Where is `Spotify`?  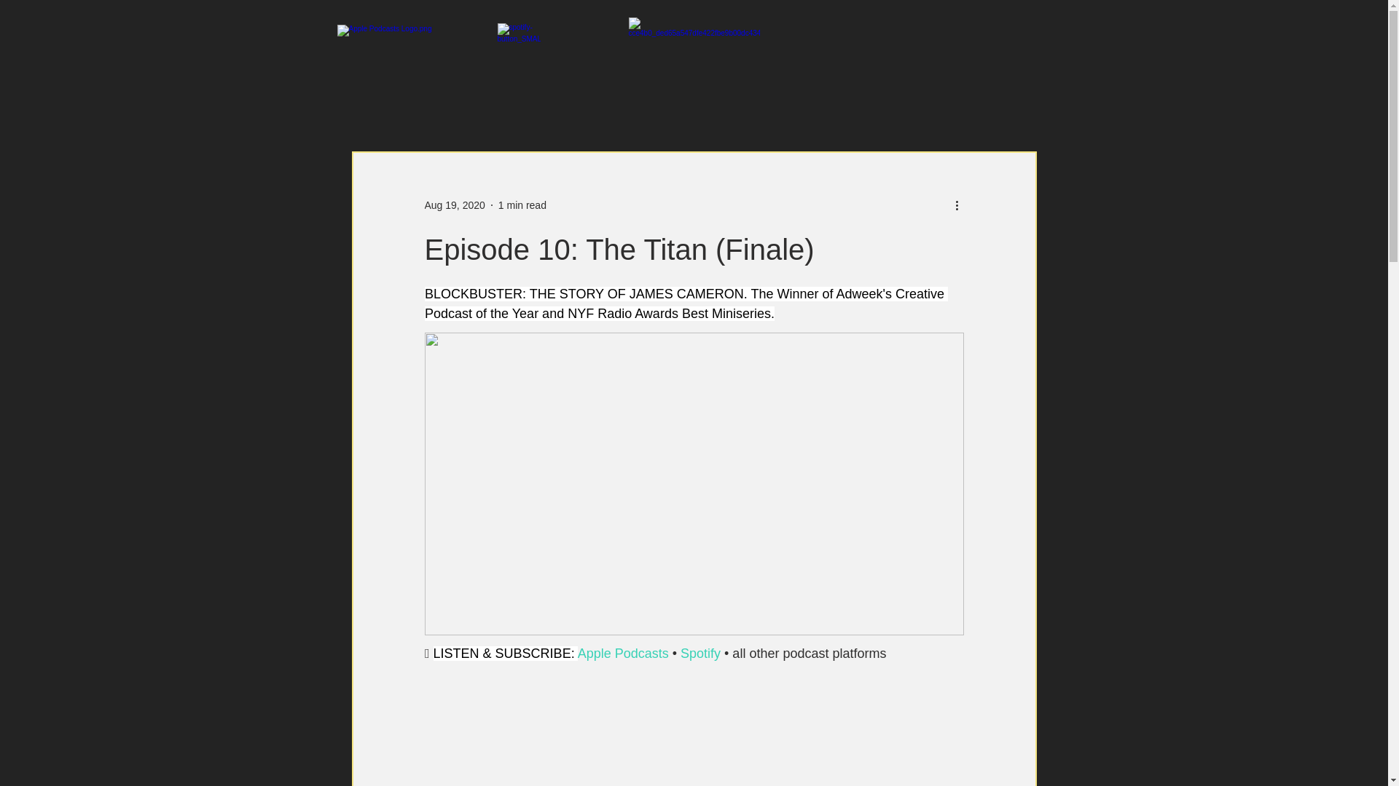
Spotify is located at coordinates (699, 654).